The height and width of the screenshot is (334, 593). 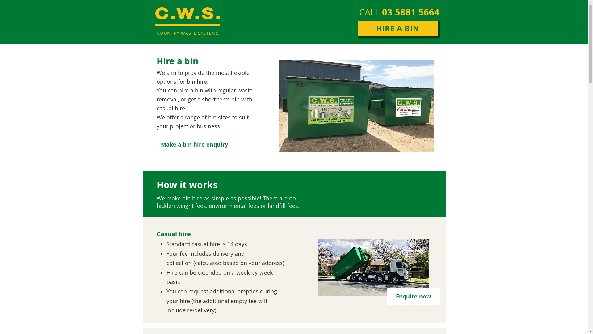 I want to click on CALL 03 5881 5664, so click(x=399, y=12).